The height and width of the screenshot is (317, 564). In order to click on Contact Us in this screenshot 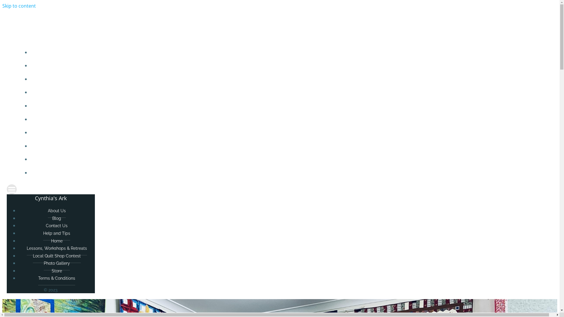, I will do `click(57, 226)`.